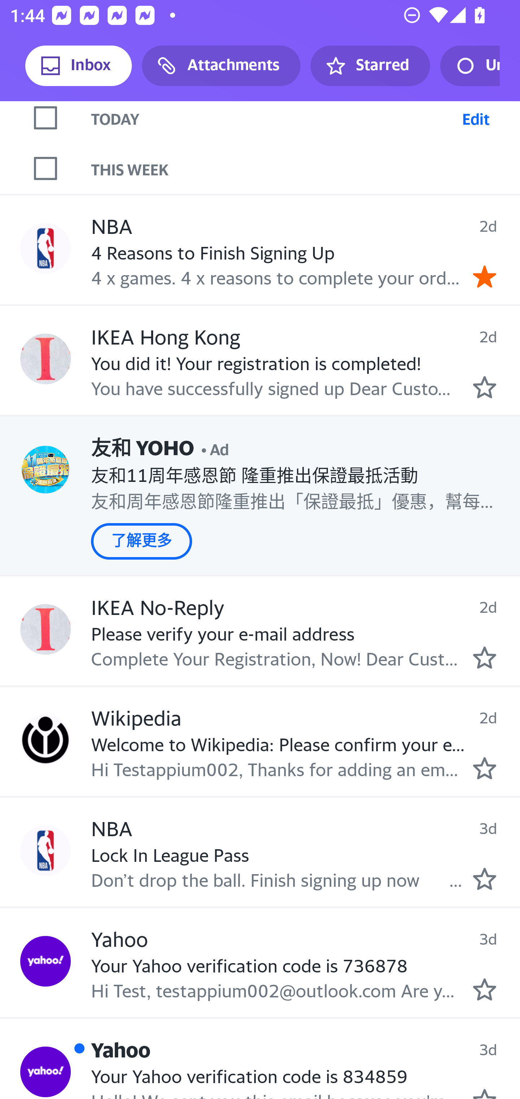  What do you see at coordinates (485, 387) in the screenshot?
I see `Mark as starred.` at bounding box center [485, 387].